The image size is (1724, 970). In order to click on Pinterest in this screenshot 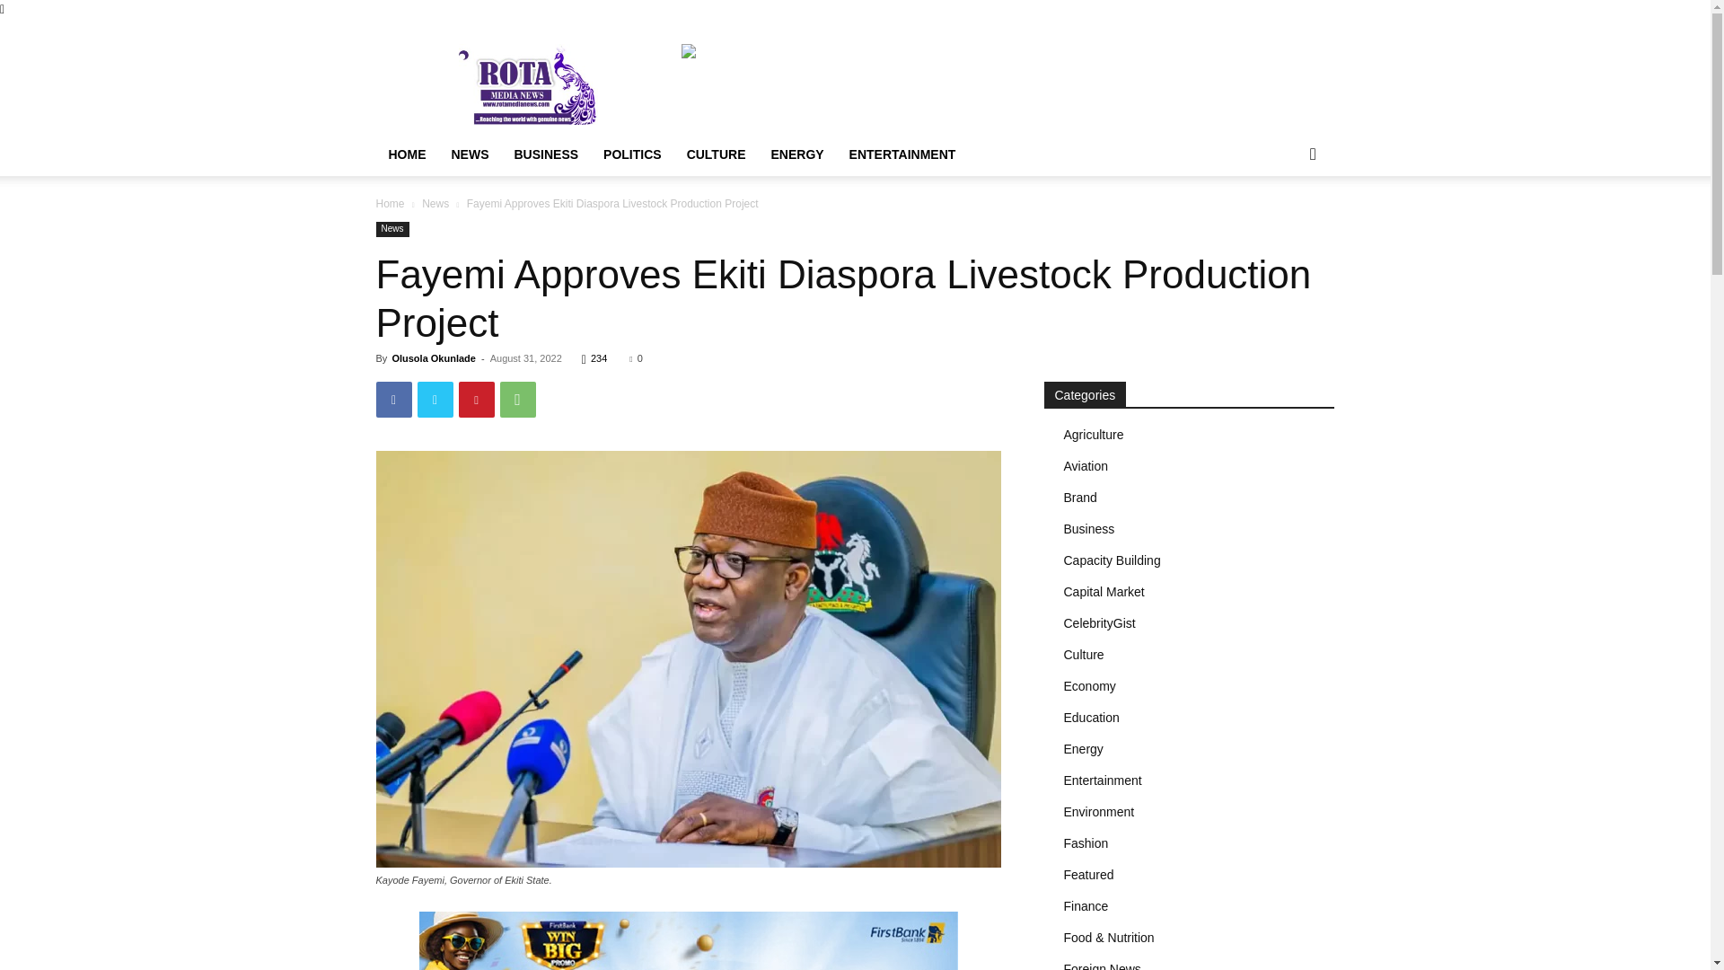, I will do `click(476, 400)`.